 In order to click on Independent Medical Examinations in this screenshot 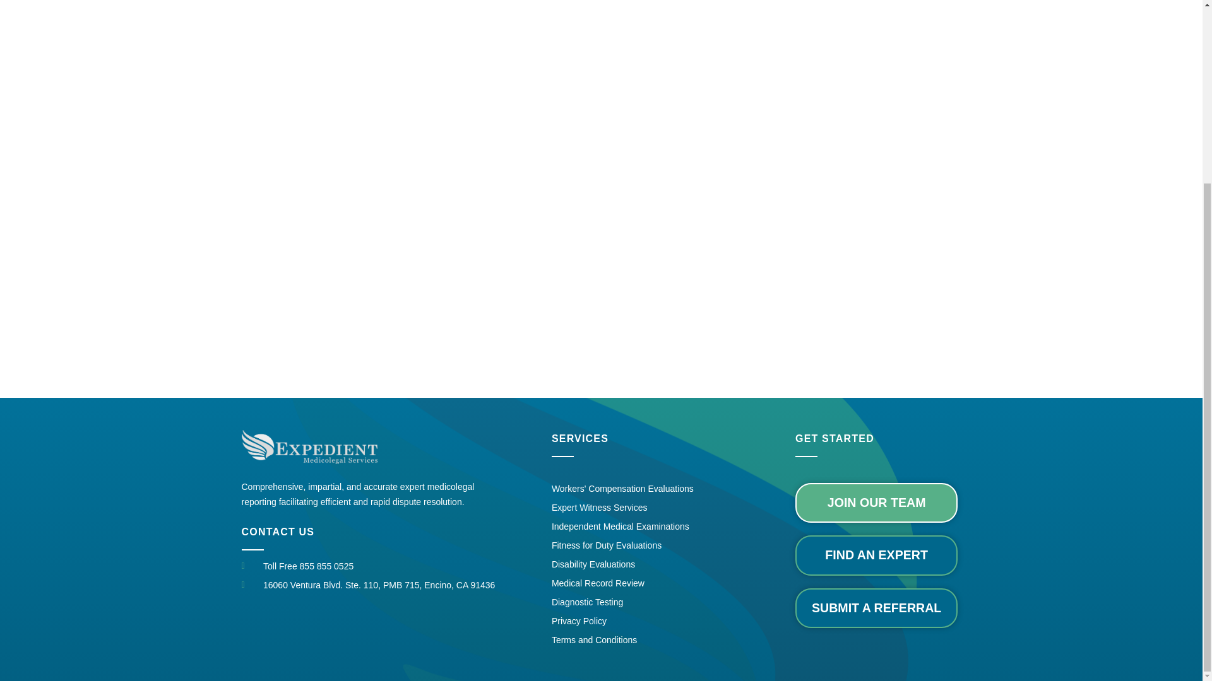, I will do `click(622, 526)`.